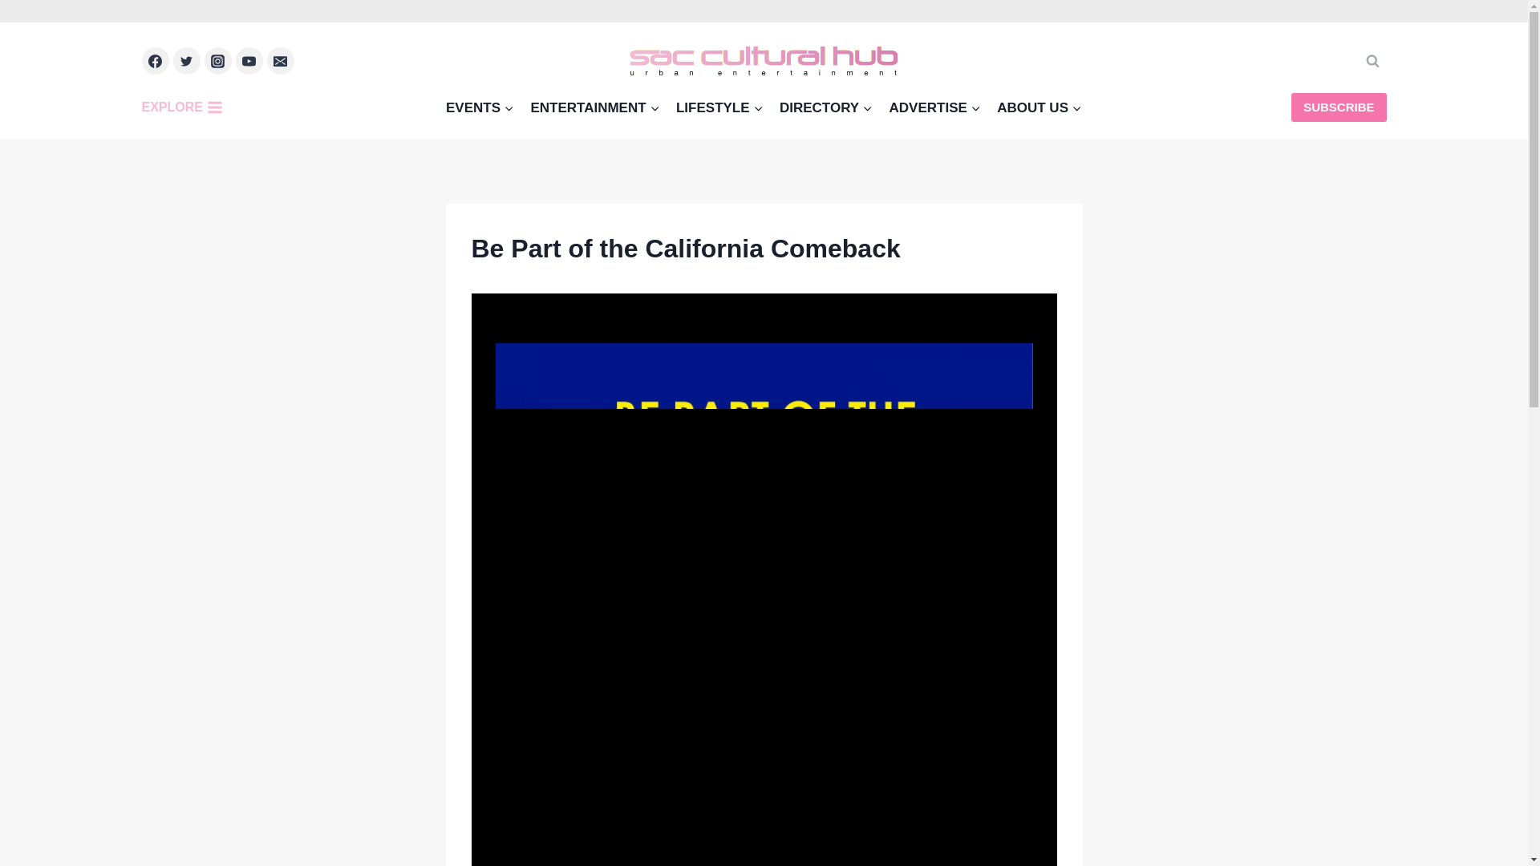 The width and height of the screenshot is (1540, 866). Describe the element at coordinates (185, 107) in the screenshot. I see `EXPLORE` at that location.